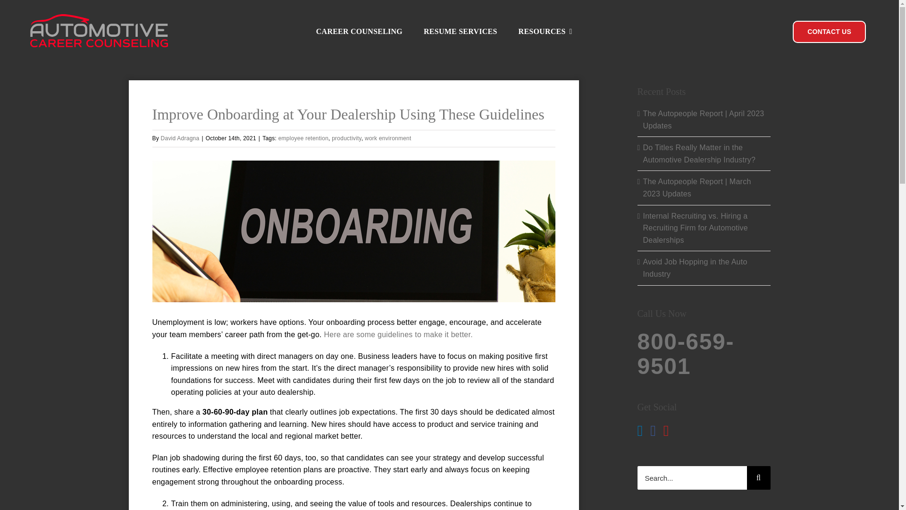 The width and height of the screenshot is (906, 510). Describe the element at coordinates (303, 138) in the screenshot. I see `employee retention` at that location.